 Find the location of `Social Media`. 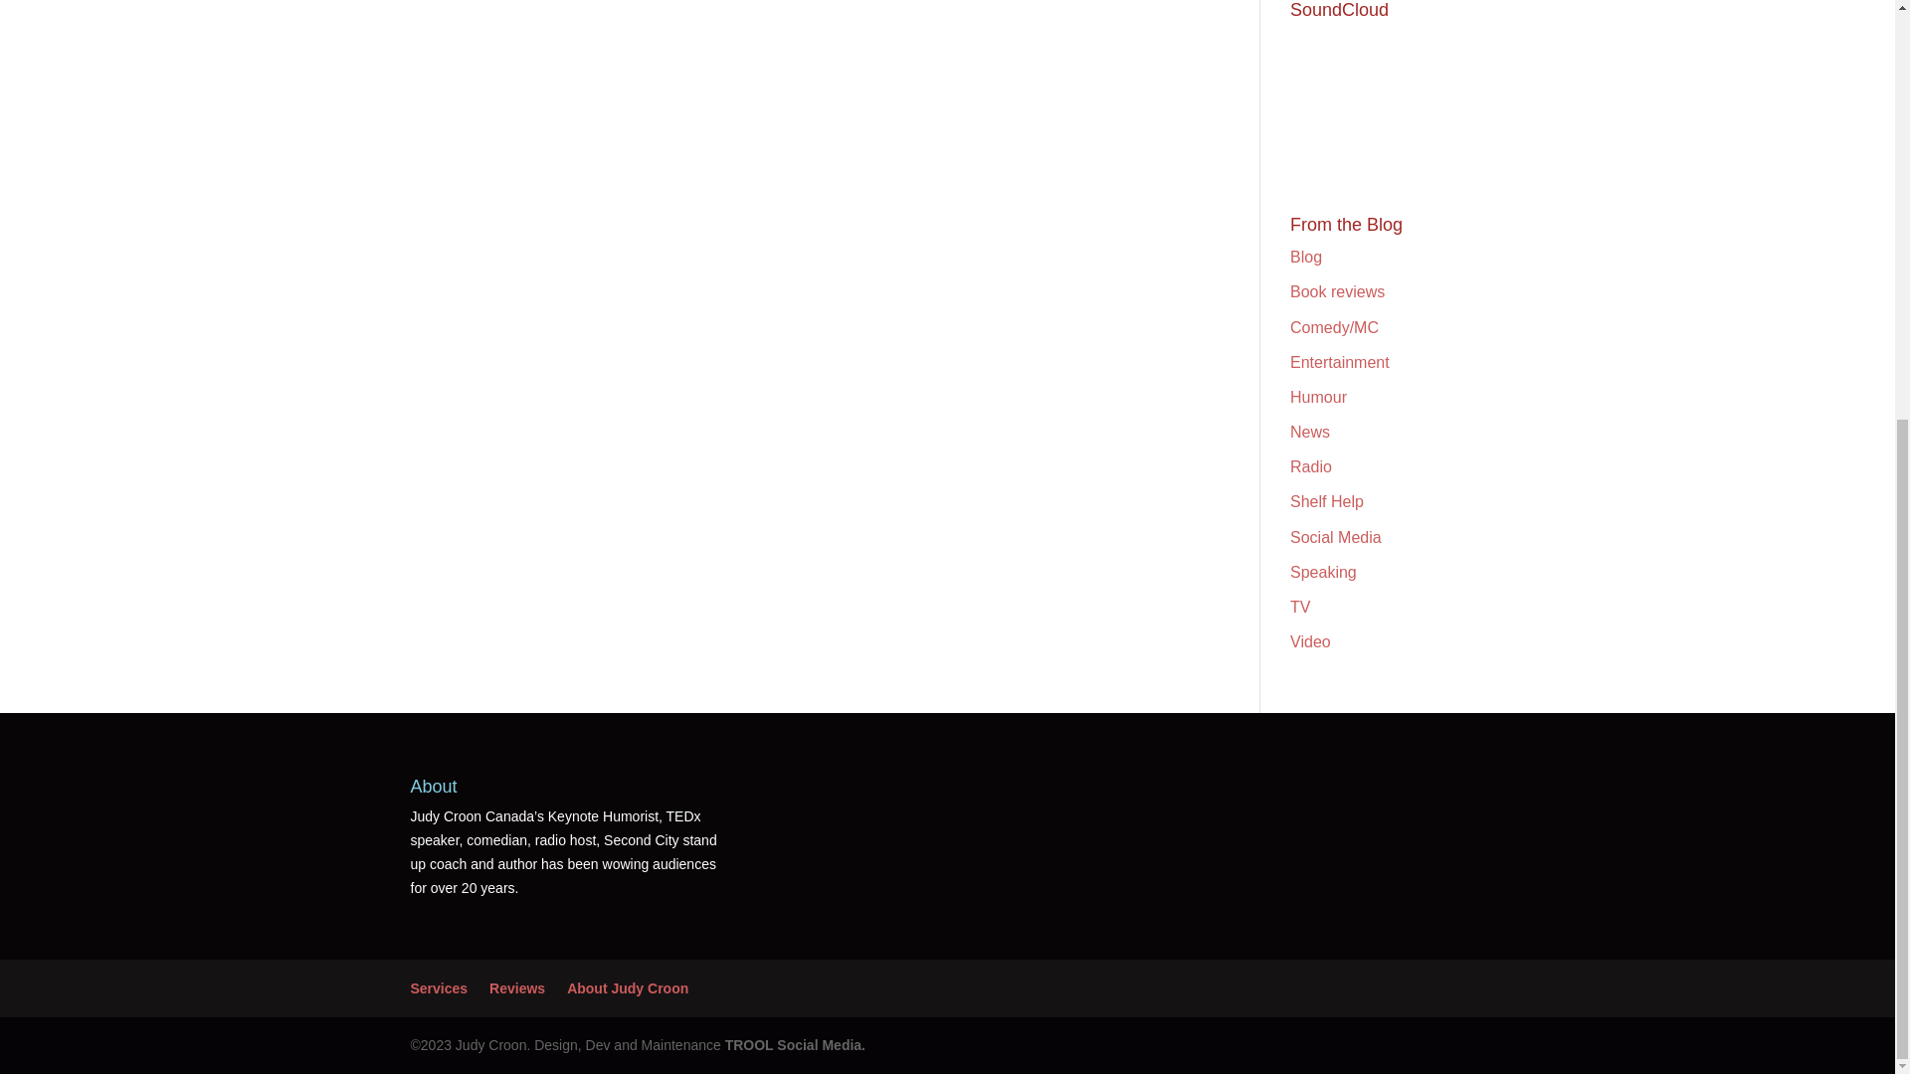

Social Media is located at coordinates (1335, 537).